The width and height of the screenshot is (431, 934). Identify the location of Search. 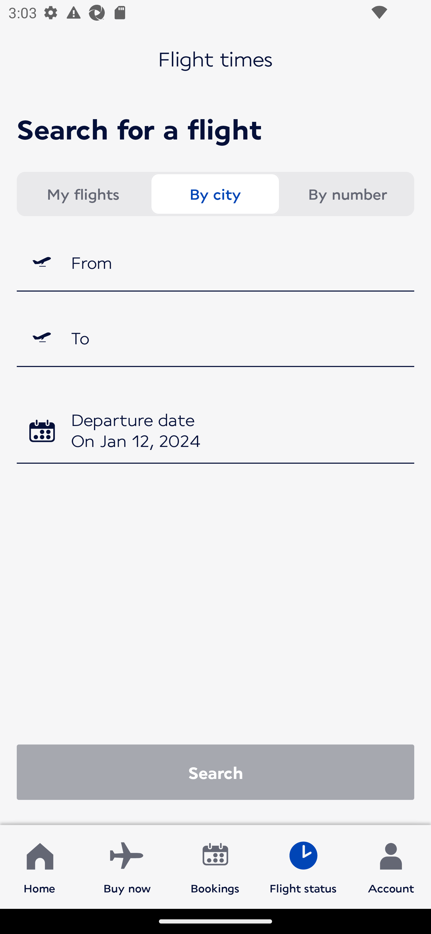
(215, 772).